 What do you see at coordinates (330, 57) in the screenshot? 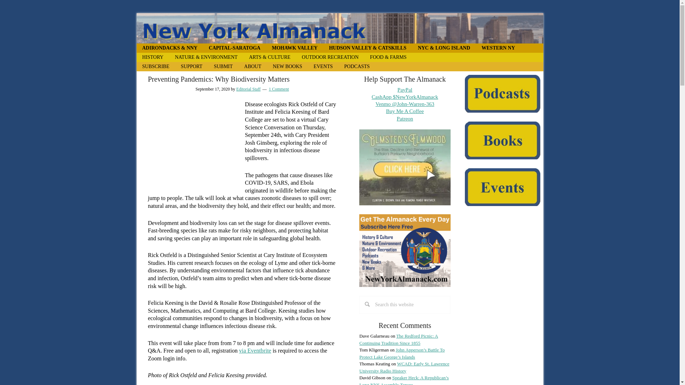
I see `OUTDOOR RECREATION` at bounding box center [330, 57].